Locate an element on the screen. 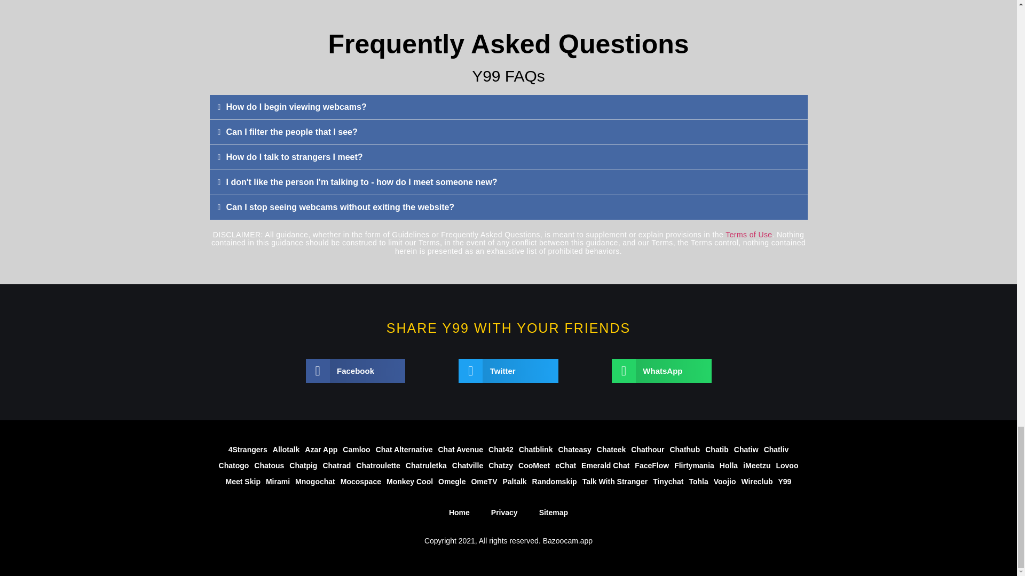 Image resolution: width=1025 pixels, height=576 pixels. How do I talk to strangers I meet? is located at coordinates (295, 157).